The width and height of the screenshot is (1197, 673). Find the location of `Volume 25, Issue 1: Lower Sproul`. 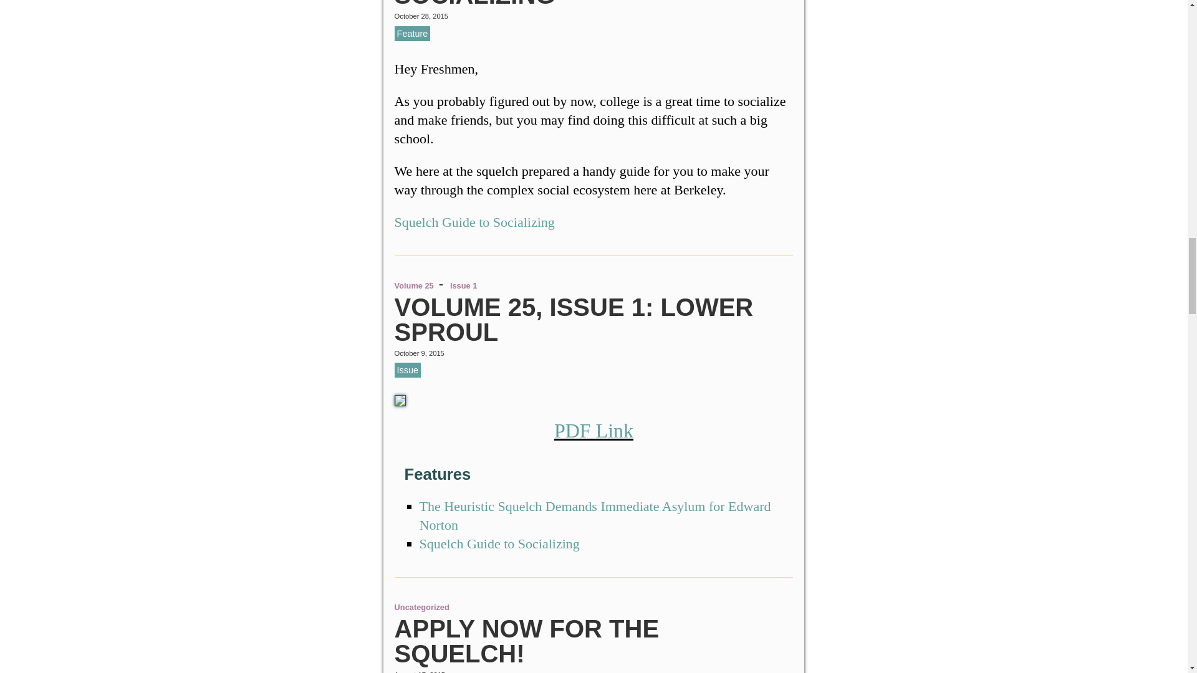

Volume 25, Issue 1: Lower Sproul is located at coordinates (574, 319).